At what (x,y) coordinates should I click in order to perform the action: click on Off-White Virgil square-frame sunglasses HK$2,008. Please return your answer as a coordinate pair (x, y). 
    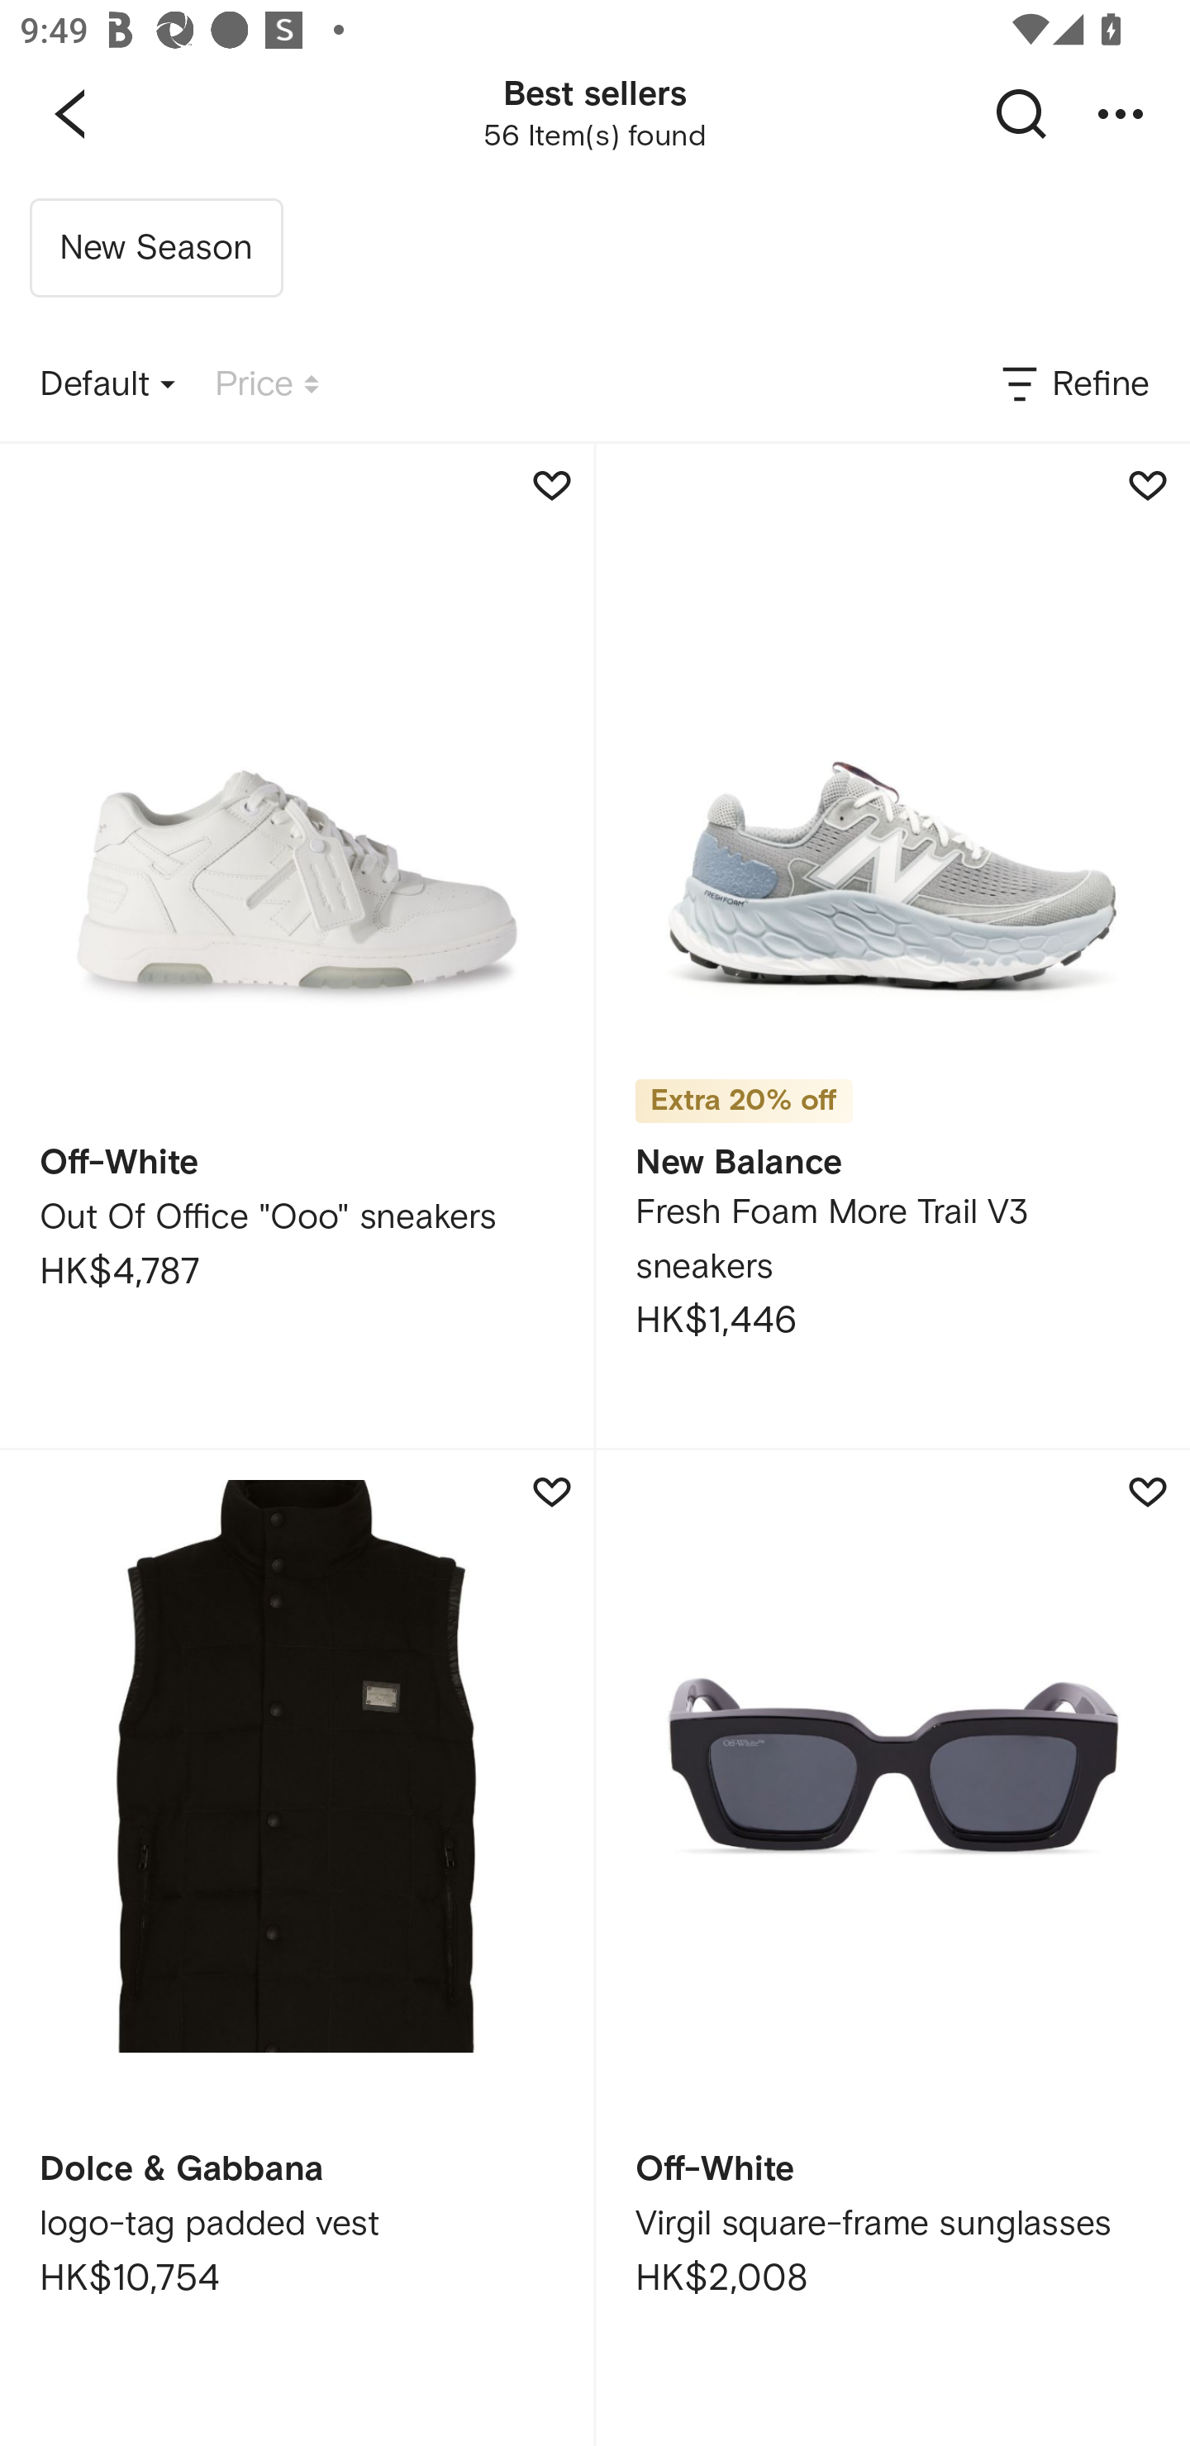
    Looking at the image, I should click on (892, 1949).